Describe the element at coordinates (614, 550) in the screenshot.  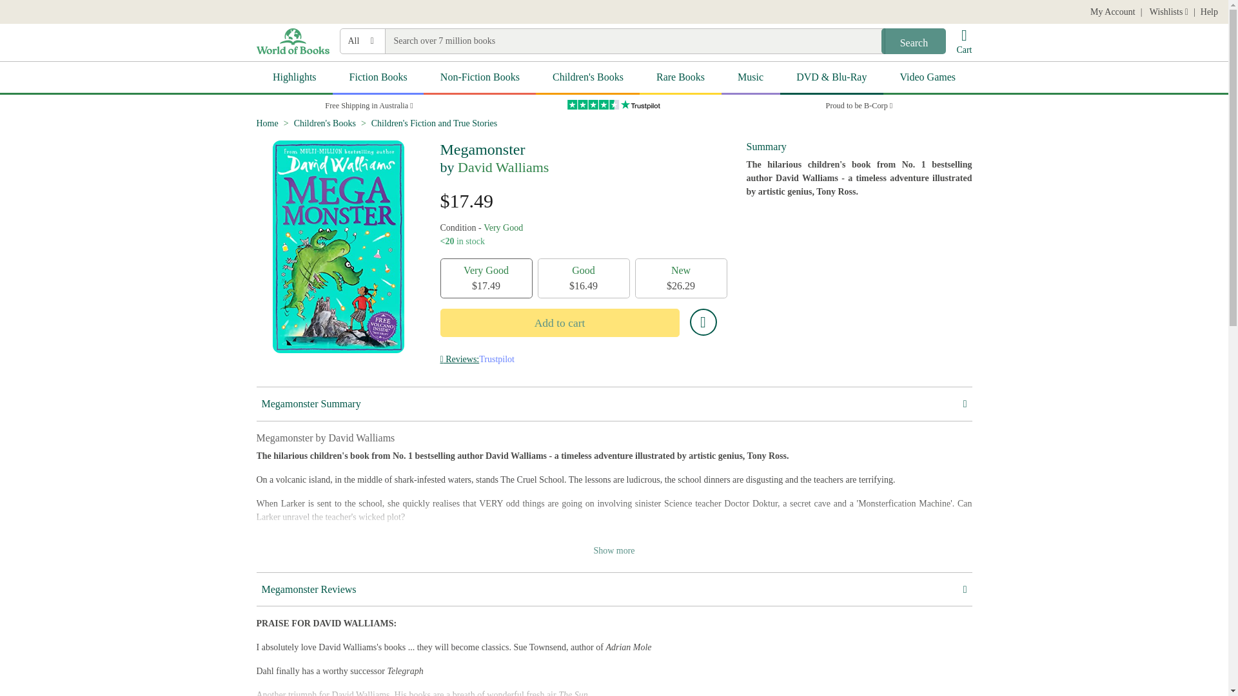
I see `Show more` at that location.